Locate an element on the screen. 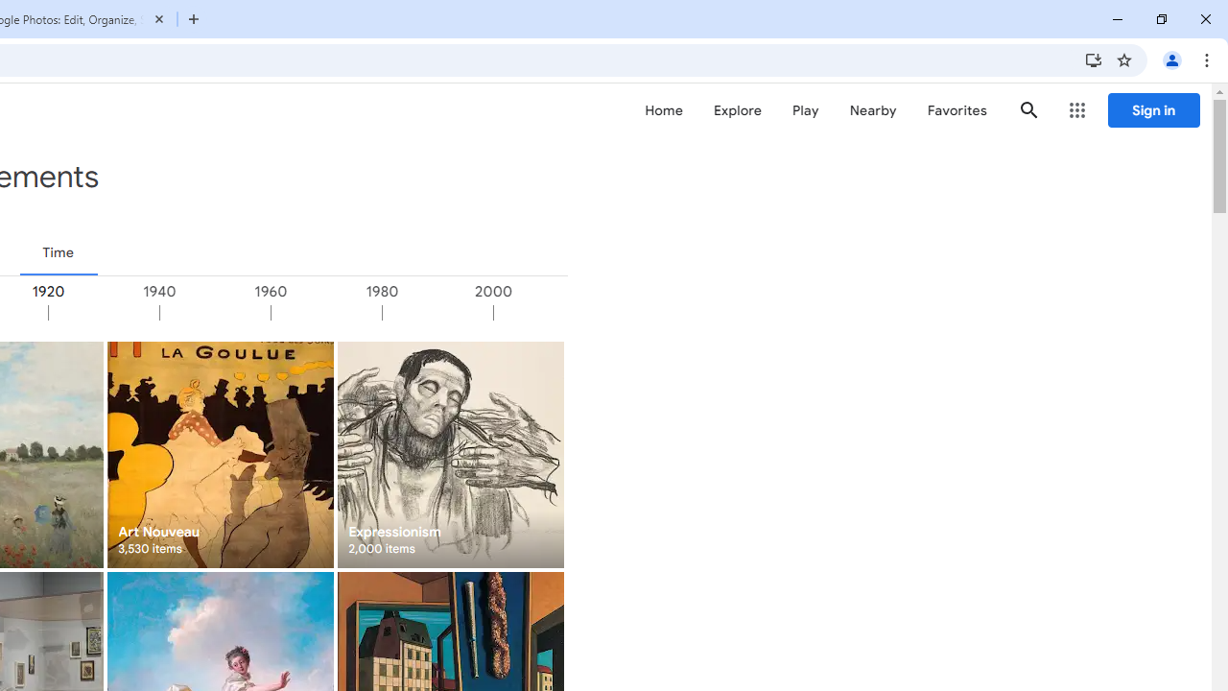 This screenshot has width=1228, height=691. Play is located at coordinates (806, 110).